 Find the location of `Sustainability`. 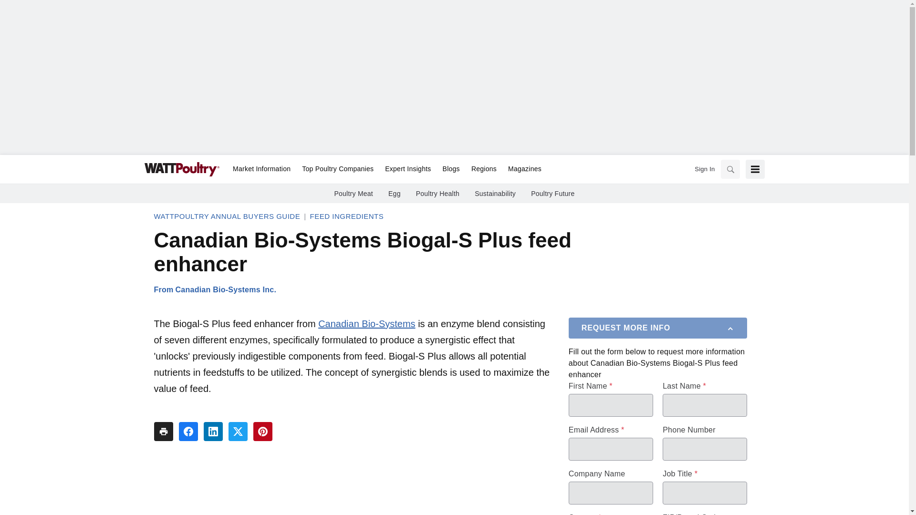

Sustainability is located at coordinates (495, 194).